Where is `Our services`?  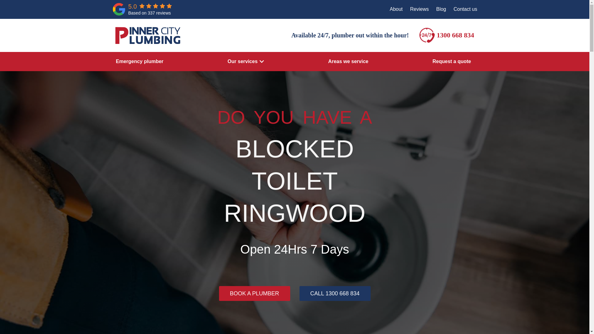 Our services is located at coordinates (243, 61).